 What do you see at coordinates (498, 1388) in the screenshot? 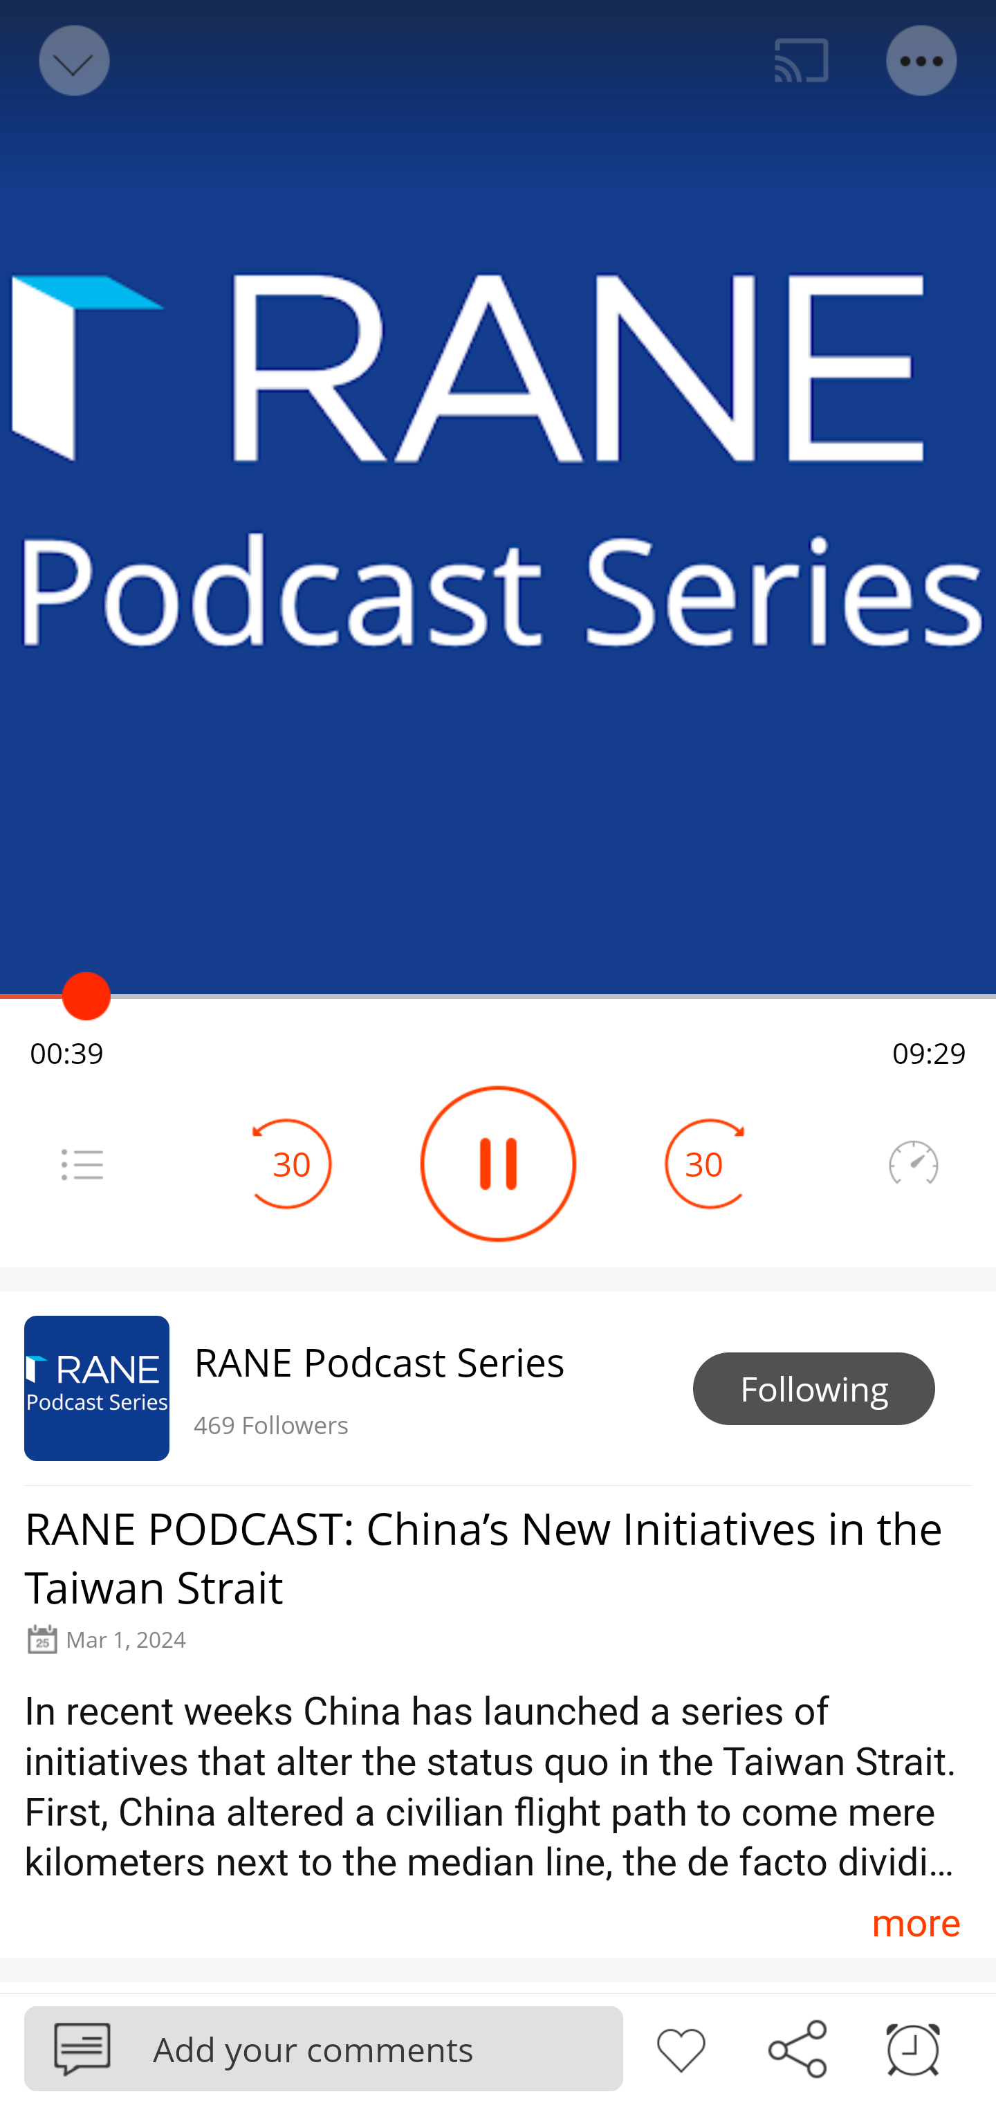
I see `RANE Podcast Series 469 Followers Following` at bounding box center [498, 1388].